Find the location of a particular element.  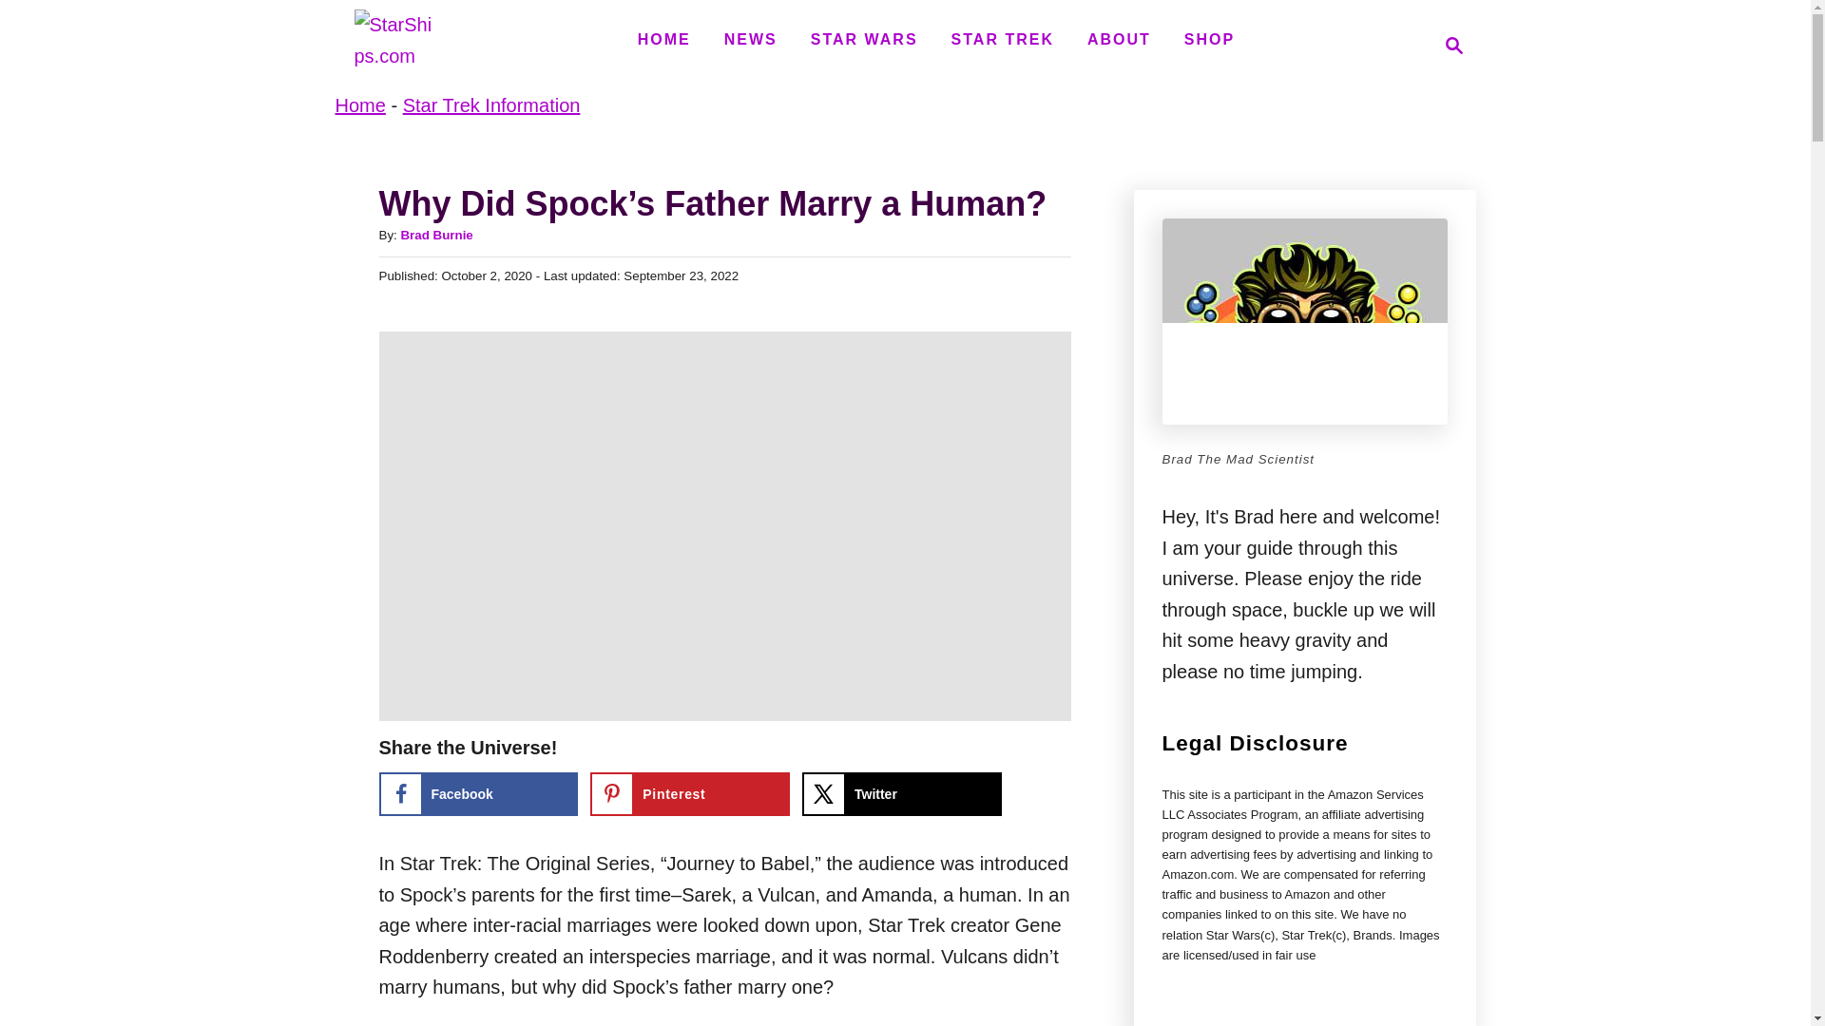

Save to Pinterest is located at coordinates (690, 794).